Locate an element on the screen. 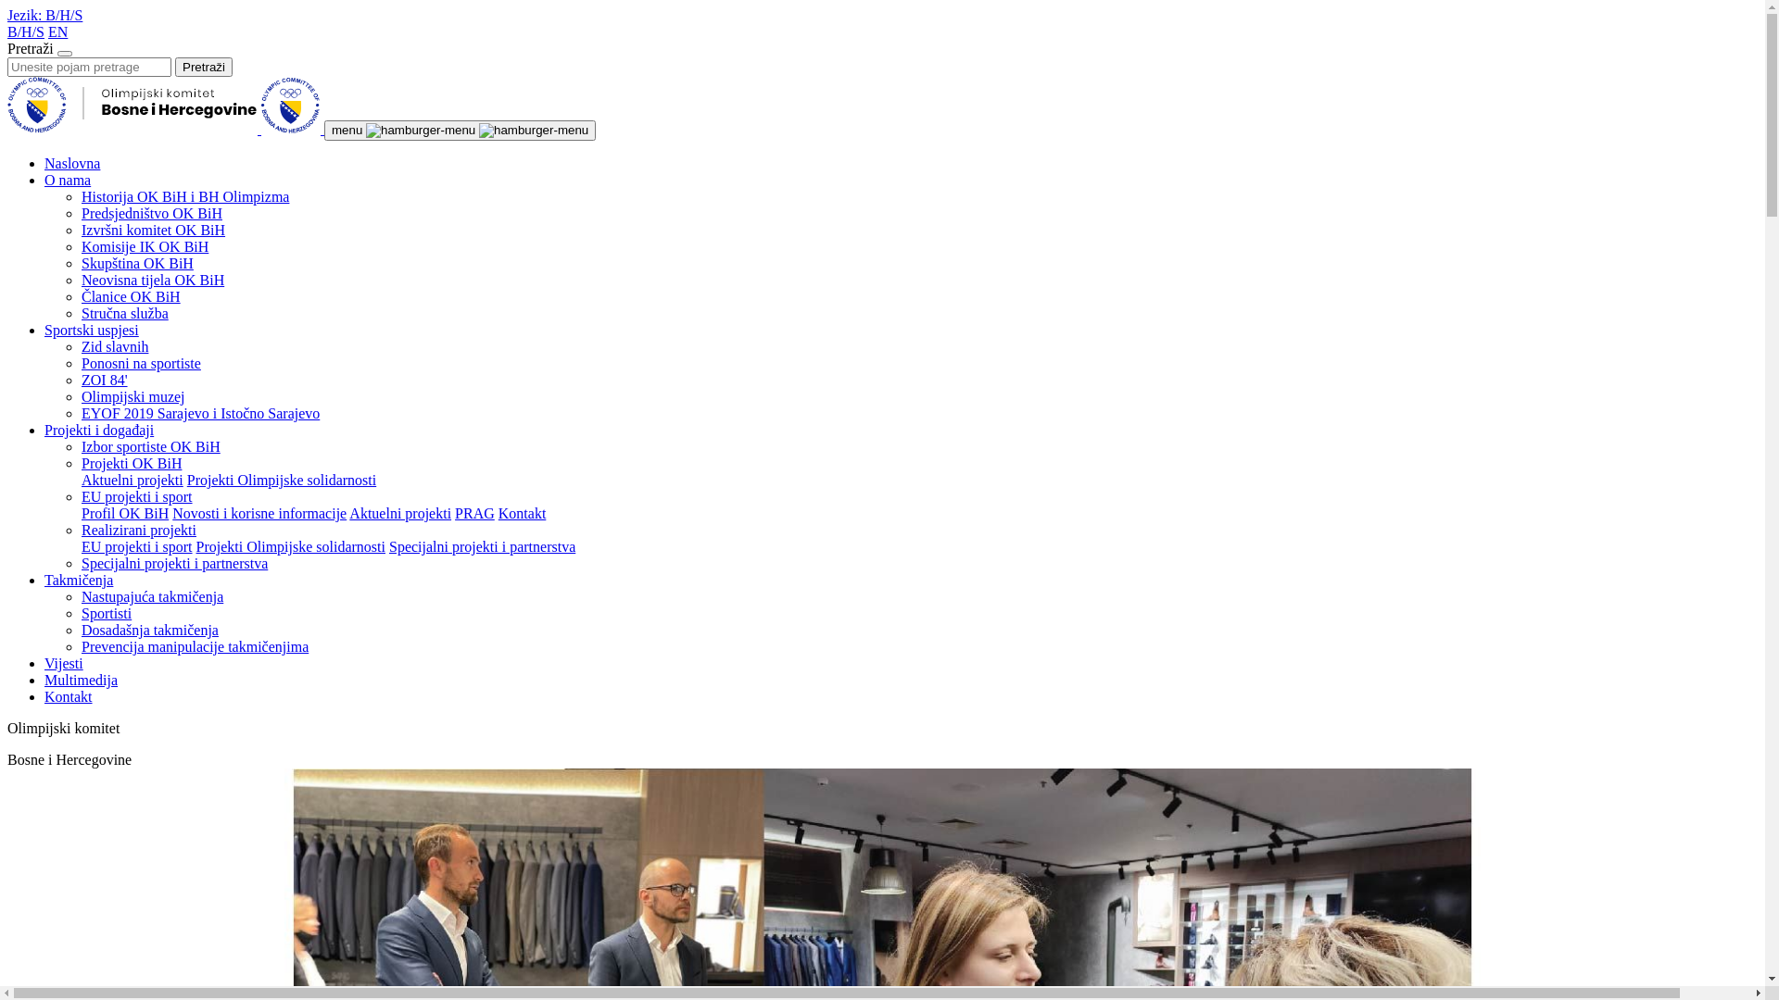 This screenshot has height=1000, width=1779. Komisije IK OK BiH is located at coordinates (145, 246).